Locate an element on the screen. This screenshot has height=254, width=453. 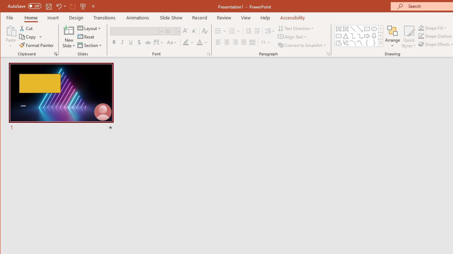
Columns is located at coordinates (266, 42).